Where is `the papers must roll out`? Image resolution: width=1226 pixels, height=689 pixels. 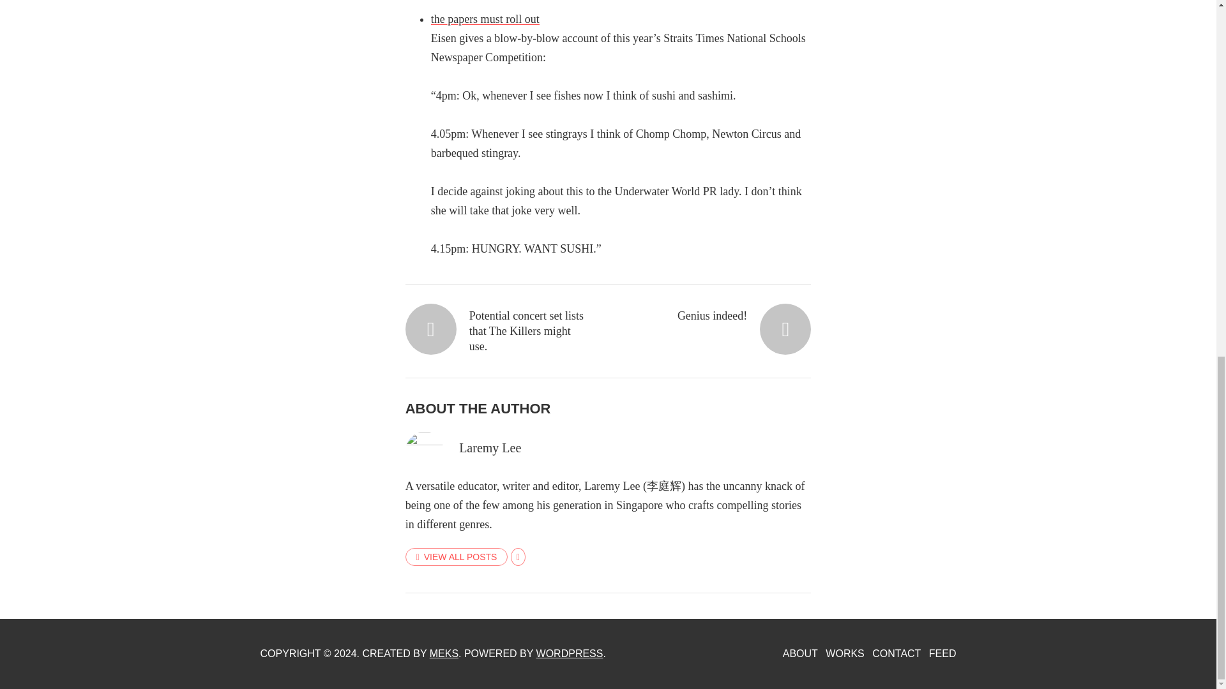
the papers must roll out is located at coordinates (485, 19).